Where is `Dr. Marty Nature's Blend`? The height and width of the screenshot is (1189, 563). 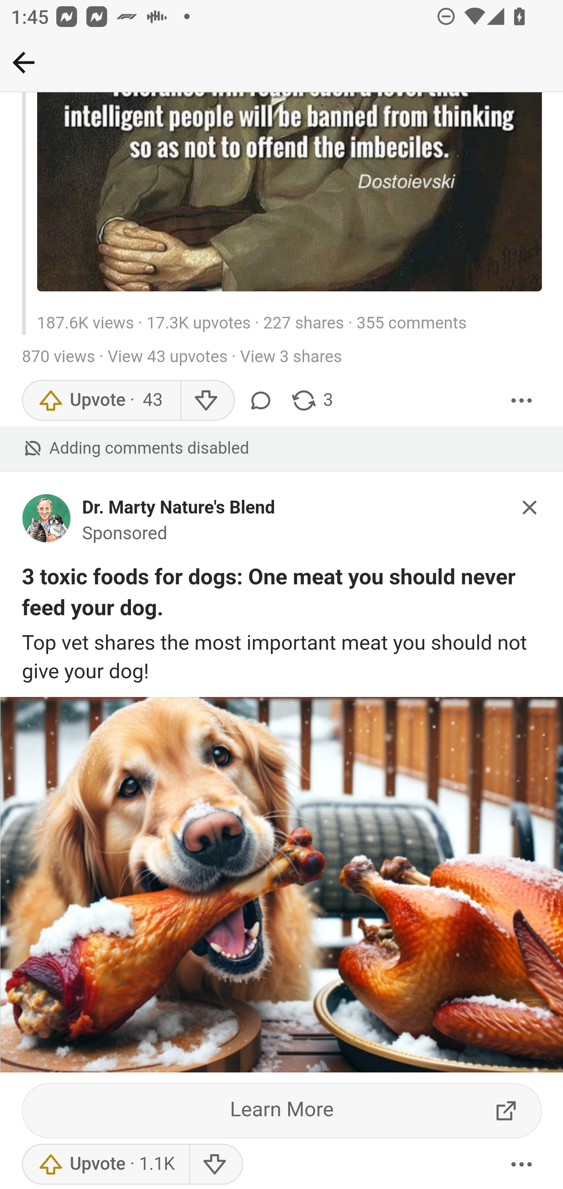
Dr. Marty Nature's Blend is located at coordinates (179, 508).